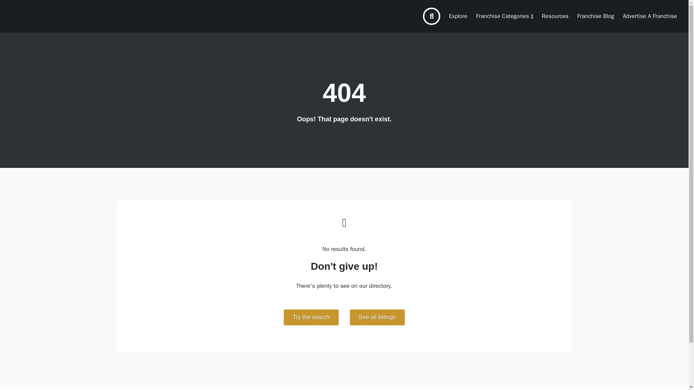 The height and width of the screenshot is (390, 694). What do you see at coordinates (650, 16) in the screenshot?
I see `Advertise A Franchise` at bounding box center [650, 16].